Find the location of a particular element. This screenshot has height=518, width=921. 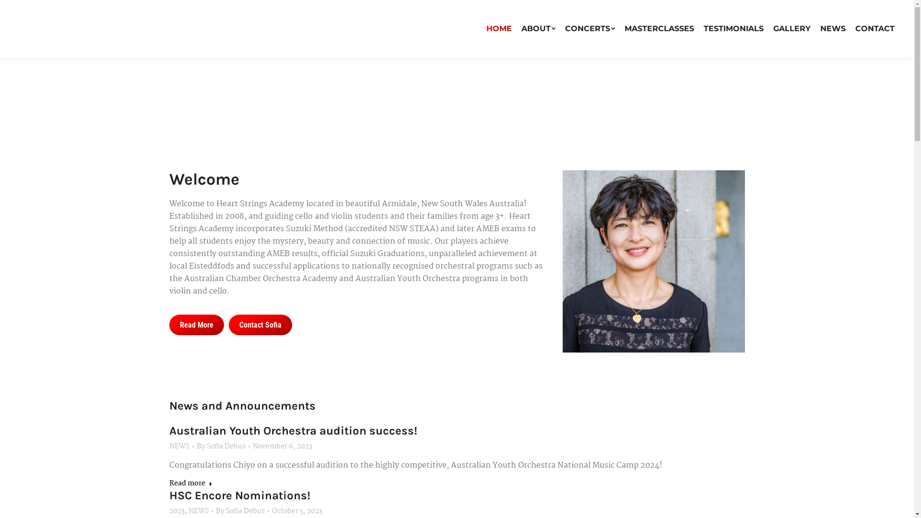

HSC Encore Nominations! is located at coordinates (239, 495).